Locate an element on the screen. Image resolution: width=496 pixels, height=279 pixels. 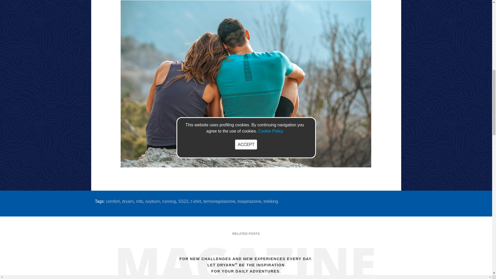
mtb is located at coordinates (139, 202).